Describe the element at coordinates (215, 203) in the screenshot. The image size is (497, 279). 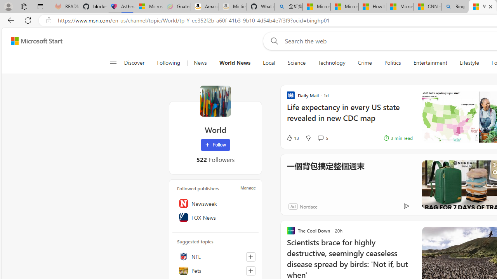
I see `Newsweek` at that location.